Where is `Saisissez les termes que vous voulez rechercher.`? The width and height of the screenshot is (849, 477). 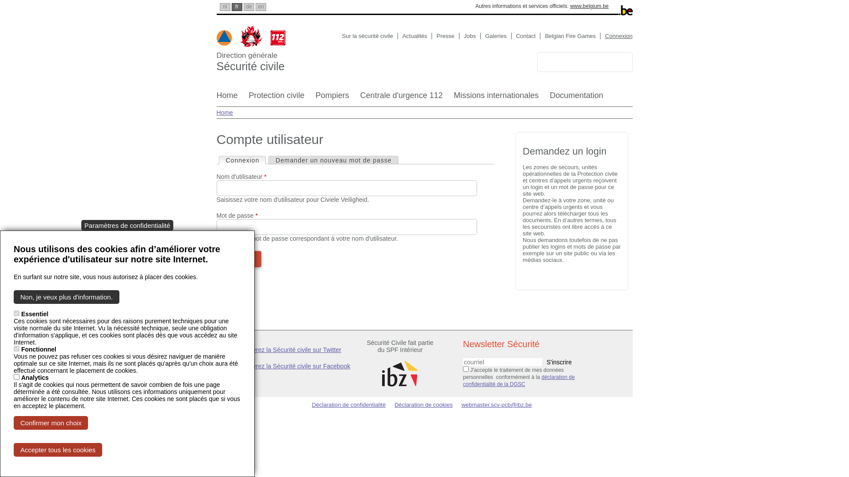
Saisissez les termes que vous voulez rechercher. is located at coordinates (573, 62).